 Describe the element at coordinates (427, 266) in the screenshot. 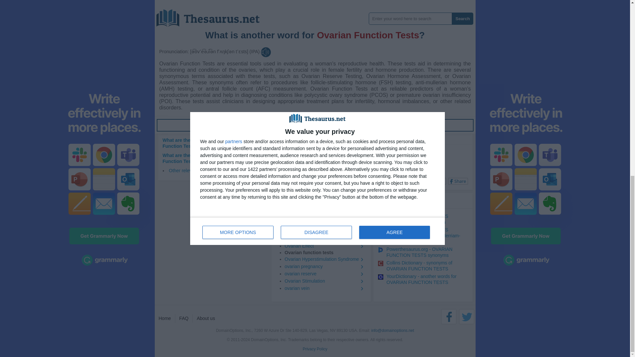

I see `Collins Dictionary - synonyms of OVARIAN FUNCTION TESTS` at that location.